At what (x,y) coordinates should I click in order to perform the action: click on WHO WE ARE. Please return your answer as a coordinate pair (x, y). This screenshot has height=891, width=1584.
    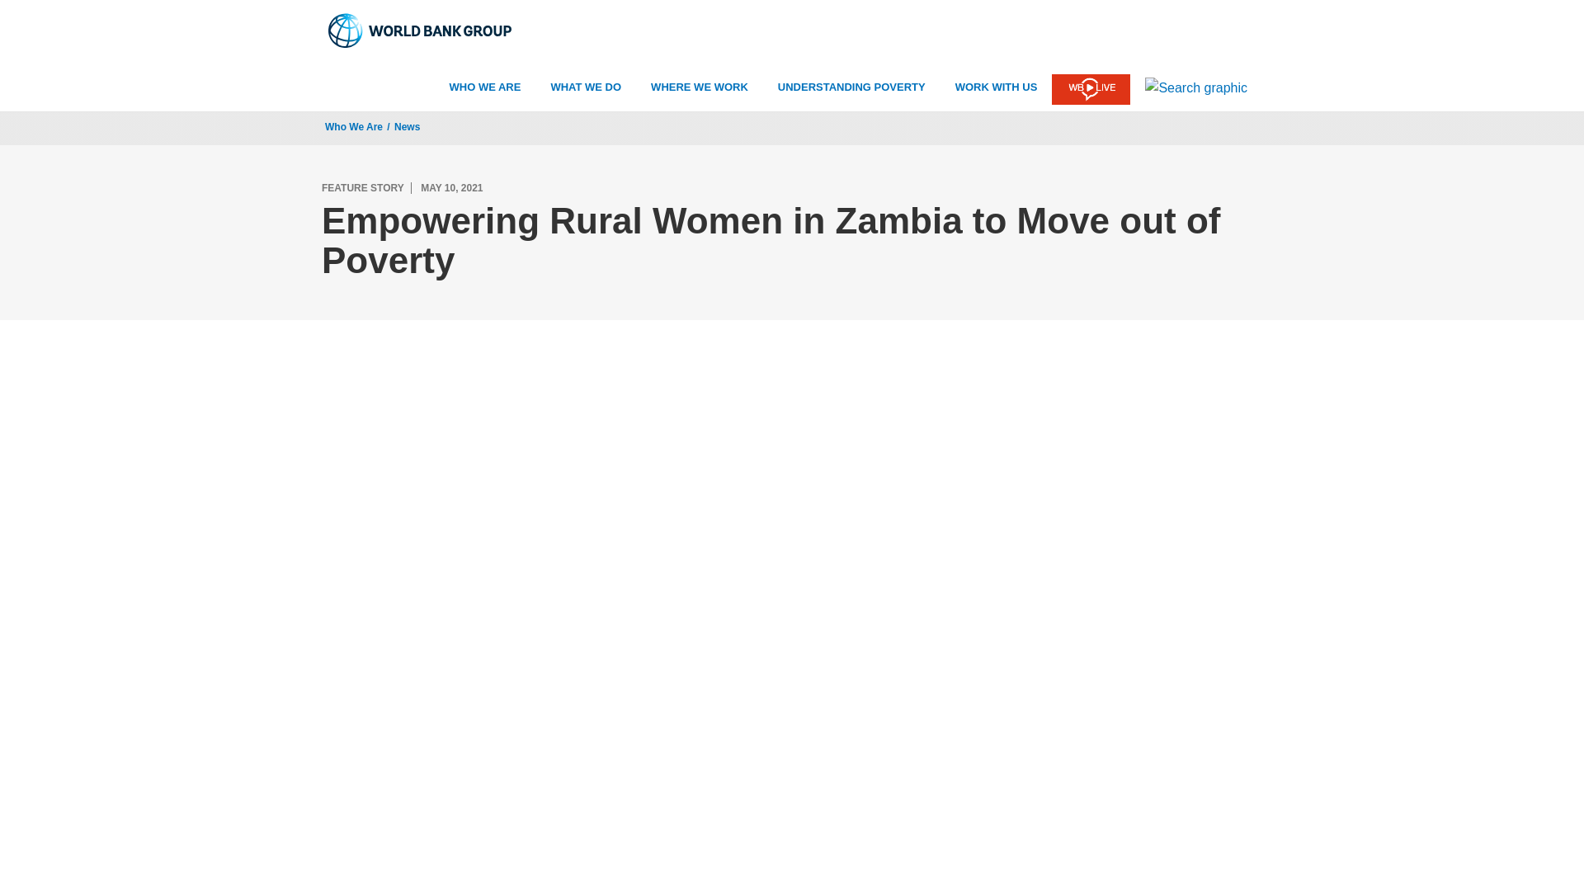
    Looking at the image, I should click on (485, 87).